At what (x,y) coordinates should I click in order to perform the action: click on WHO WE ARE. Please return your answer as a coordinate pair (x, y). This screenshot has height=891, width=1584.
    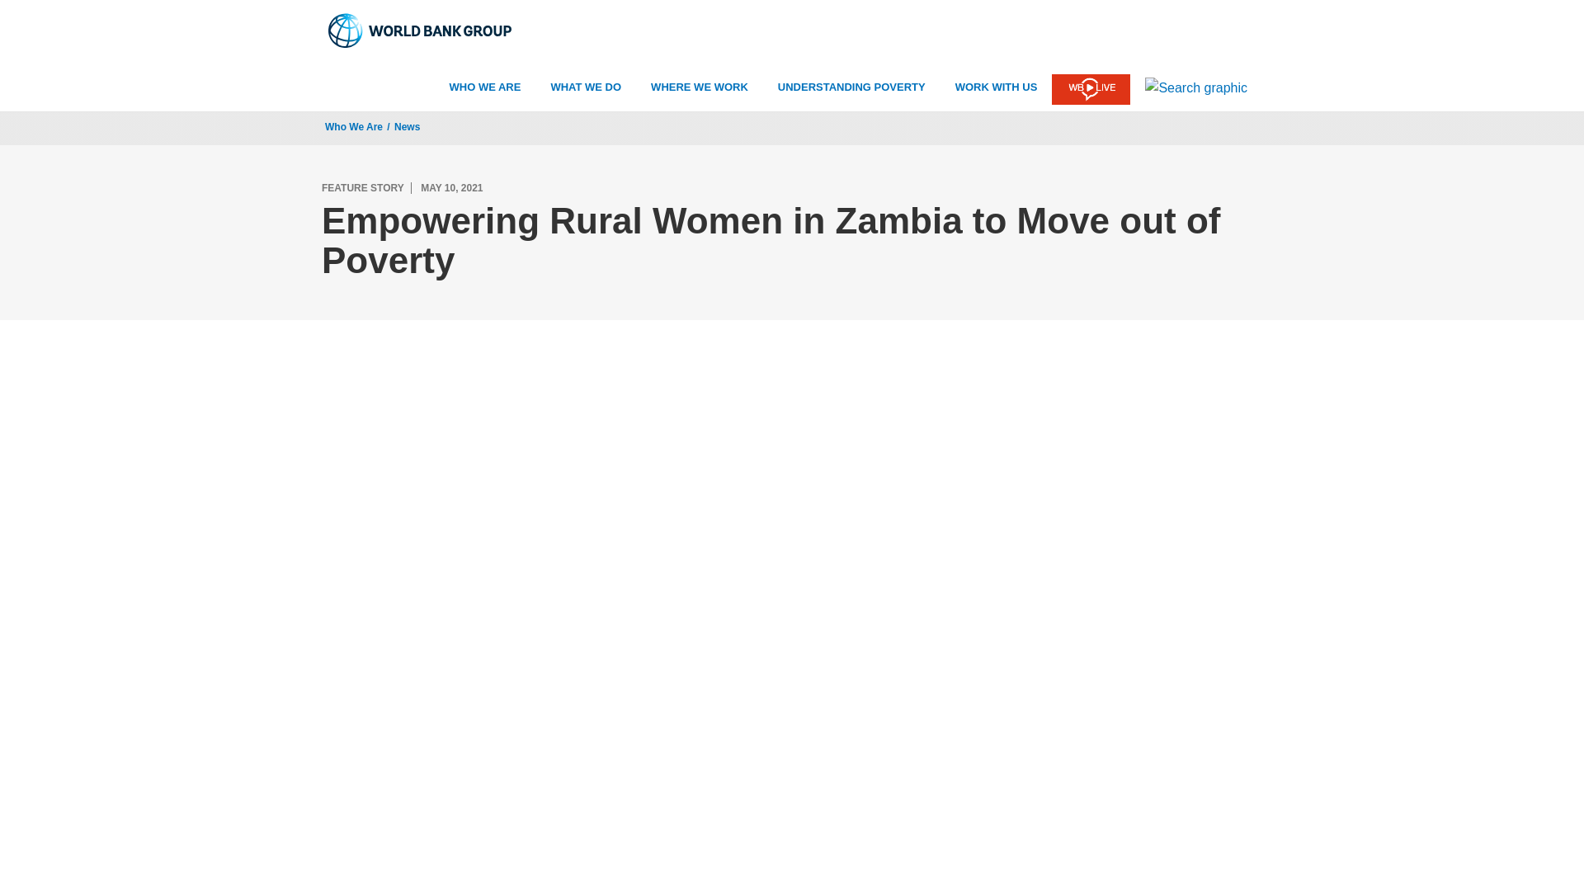
    Looking at the image, I should click on (485, 87).